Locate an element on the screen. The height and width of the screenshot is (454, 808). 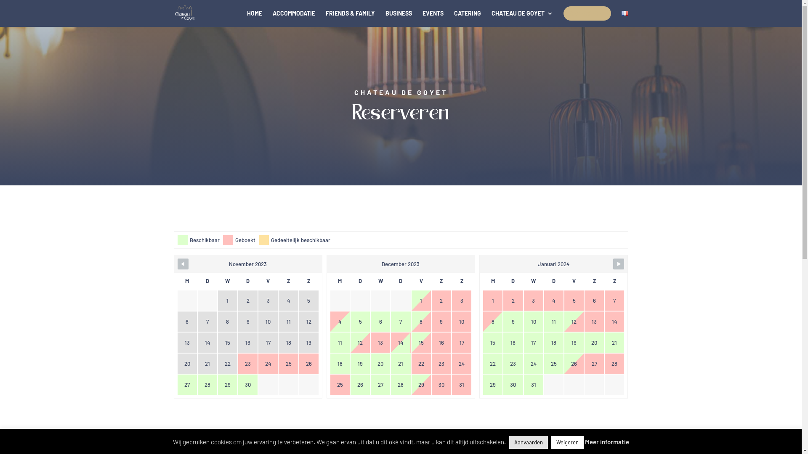
Weigeren is located at coordinates (567, 442).